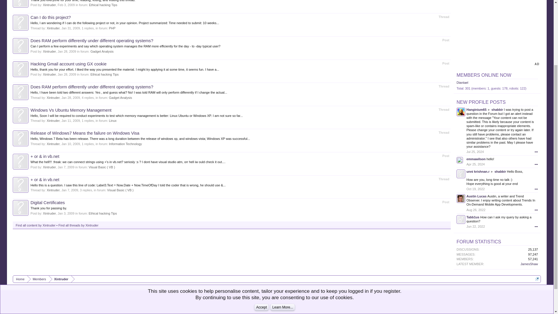 The image size is (558, 314). What do you see at coordinates (475, 164) in the screenshot?
I see `Apr 25, 2024 at 7:55 AM` at bounding box center [475, 164].